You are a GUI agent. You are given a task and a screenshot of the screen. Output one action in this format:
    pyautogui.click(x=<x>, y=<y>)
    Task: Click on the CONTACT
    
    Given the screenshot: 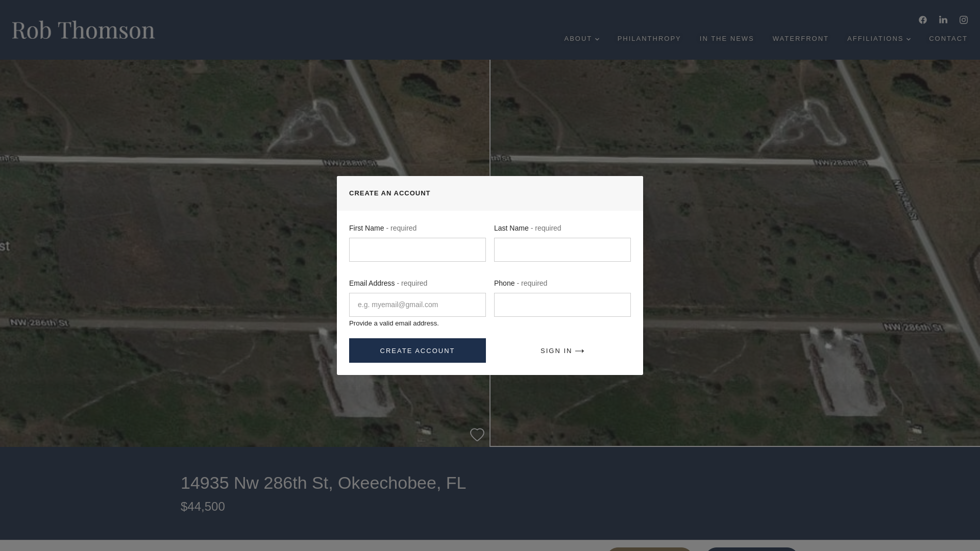 What is the action you would take?
    pyautogui.click(x=948, y=39)
    